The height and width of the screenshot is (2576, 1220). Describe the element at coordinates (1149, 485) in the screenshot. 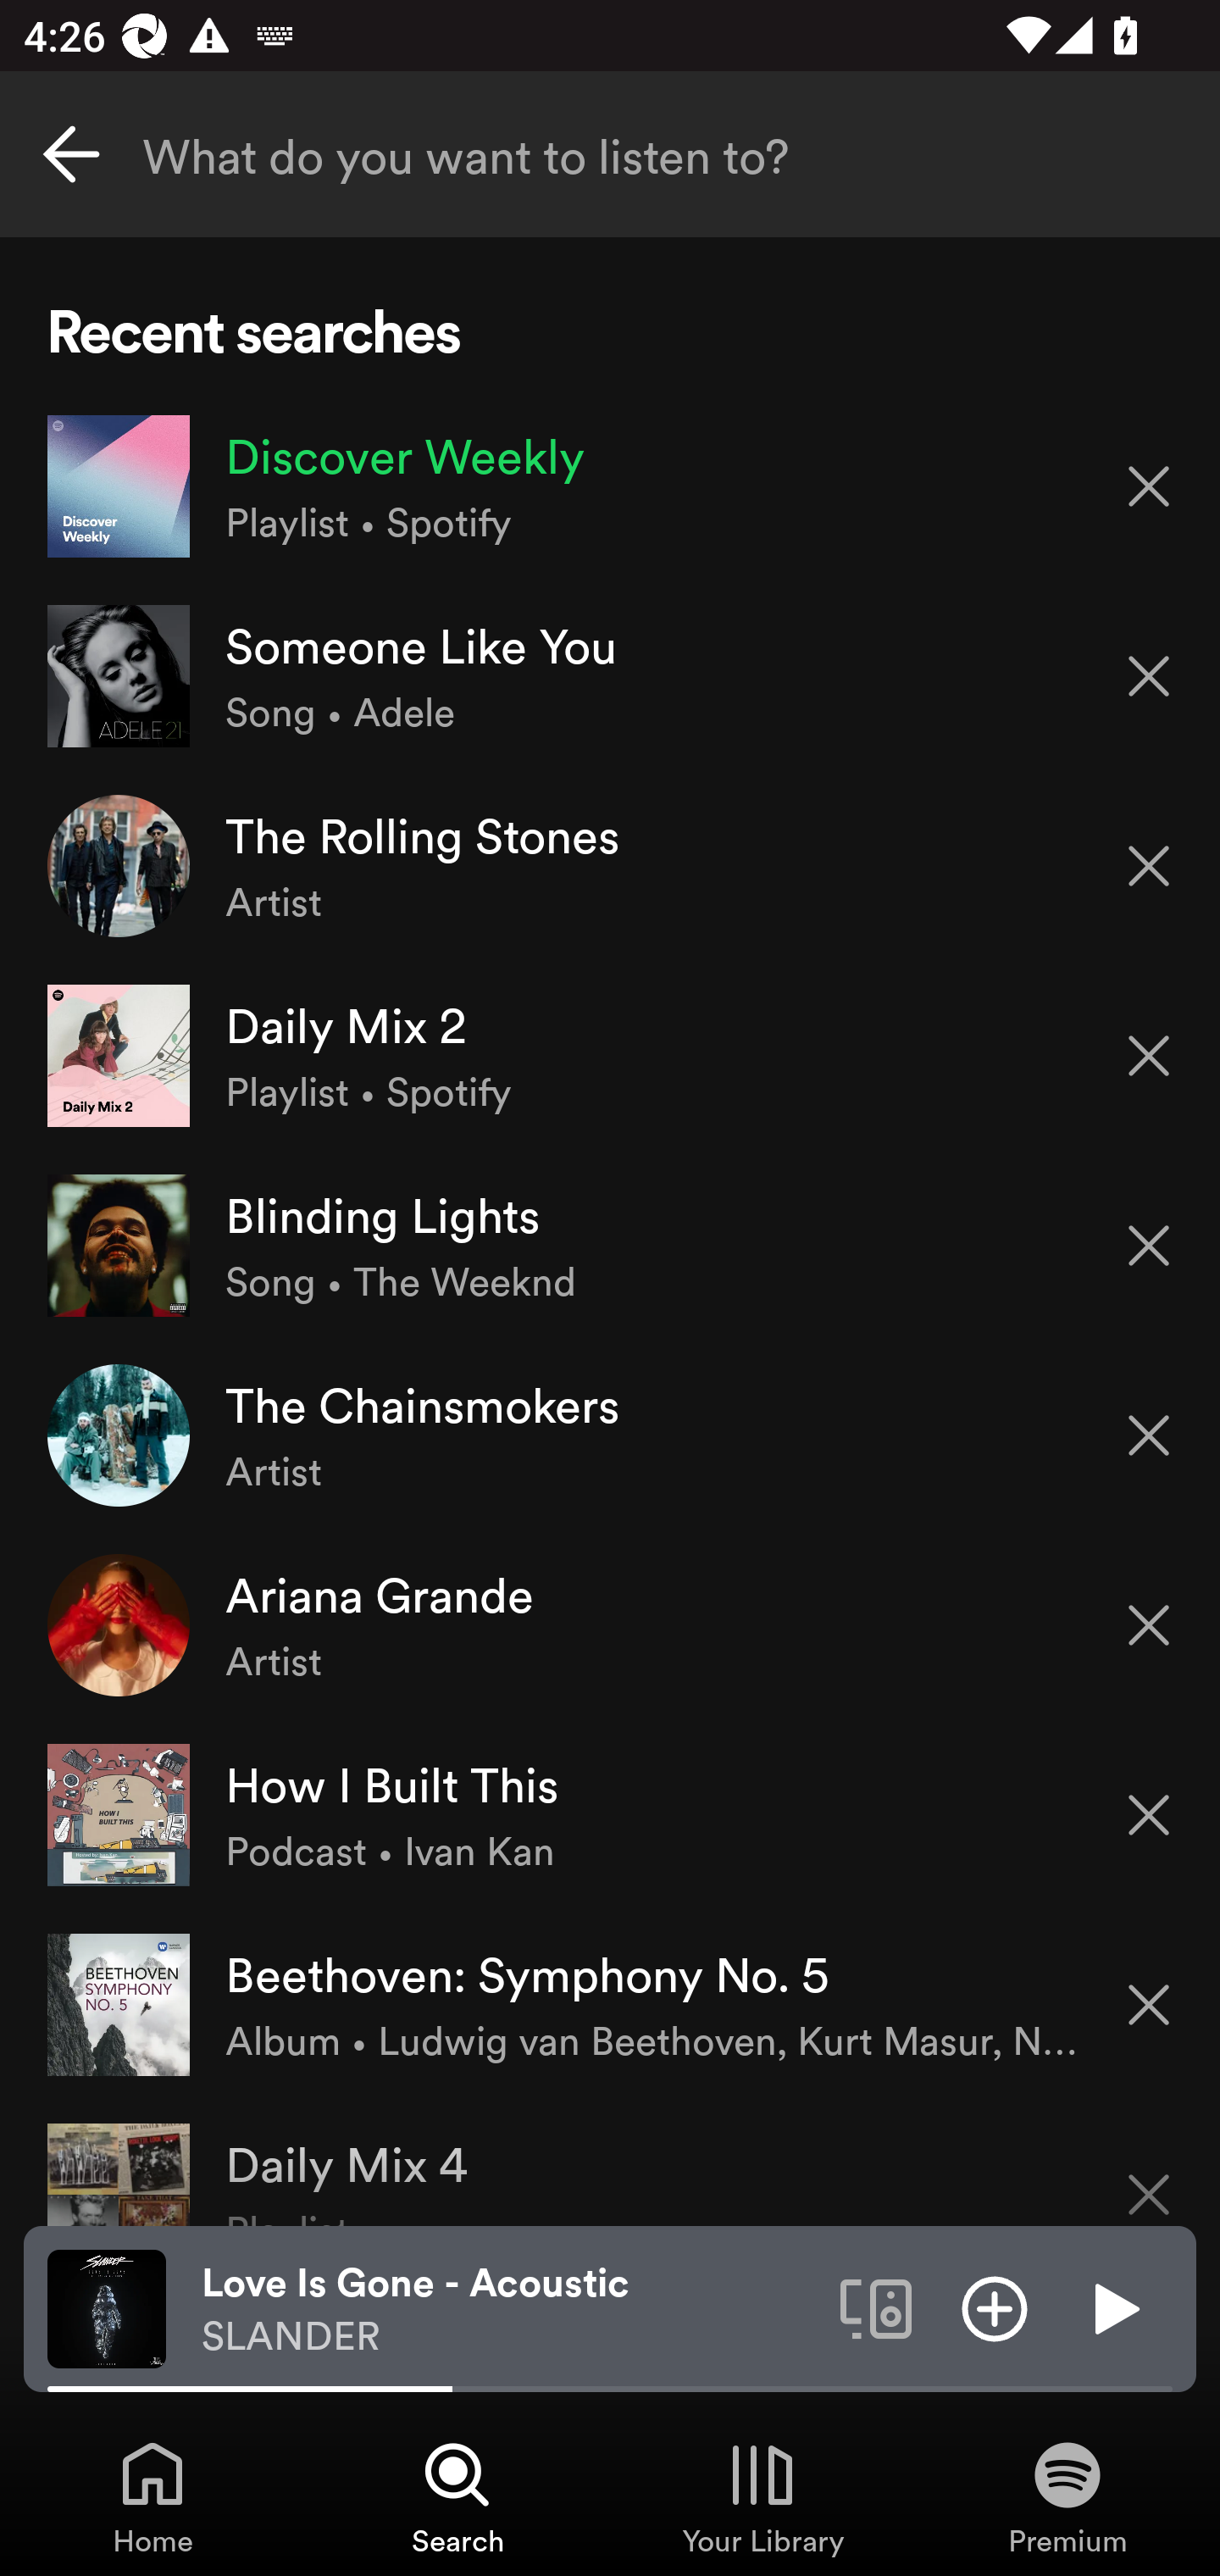

I see `Remove` at that location.